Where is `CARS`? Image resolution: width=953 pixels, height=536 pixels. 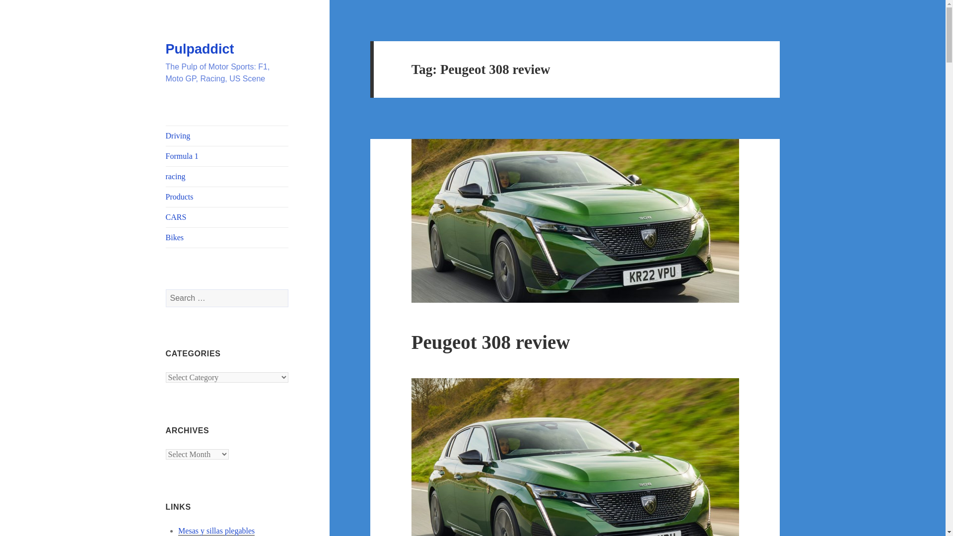
CARS is located at coordinates (227, 217).